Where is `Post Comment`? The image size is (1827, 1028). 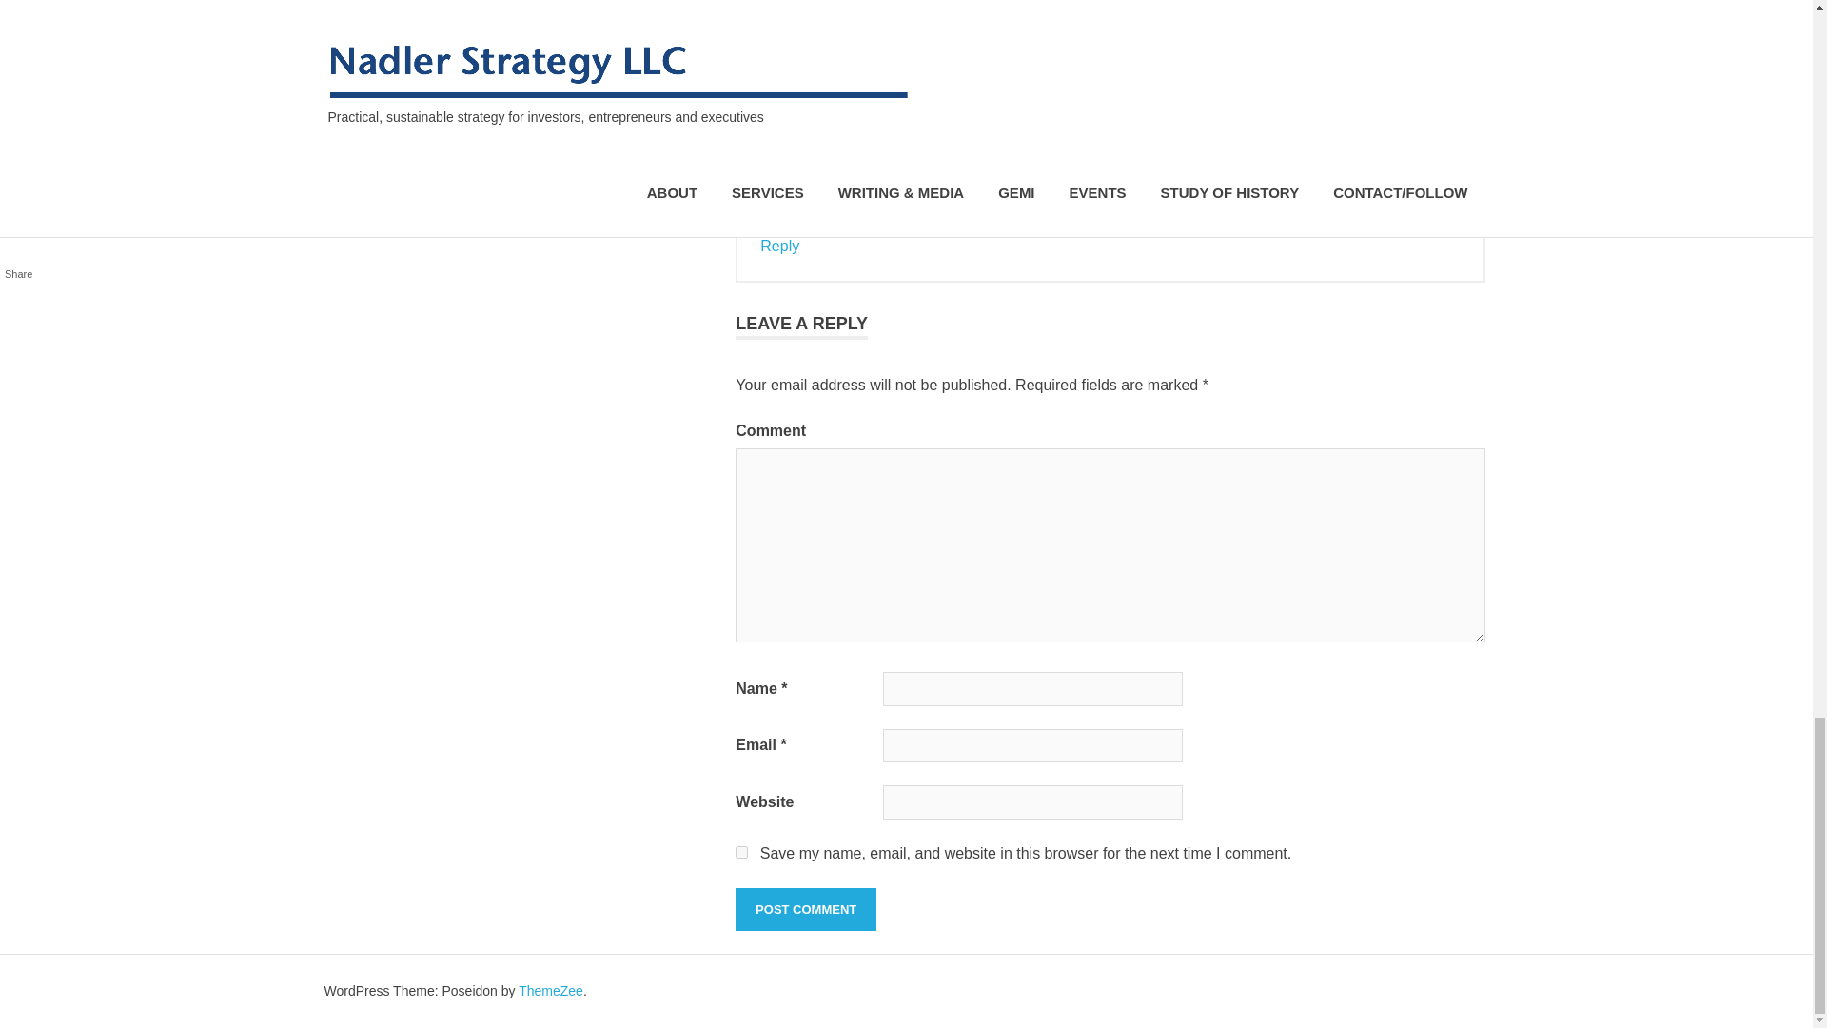
Post Comment is located at coordinates (806, 910).